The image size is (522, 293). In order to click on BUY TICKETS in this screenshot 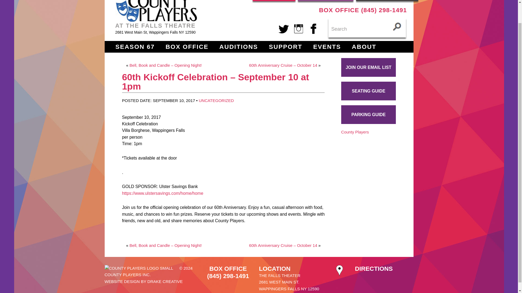, I will do `click(387, 1)`.